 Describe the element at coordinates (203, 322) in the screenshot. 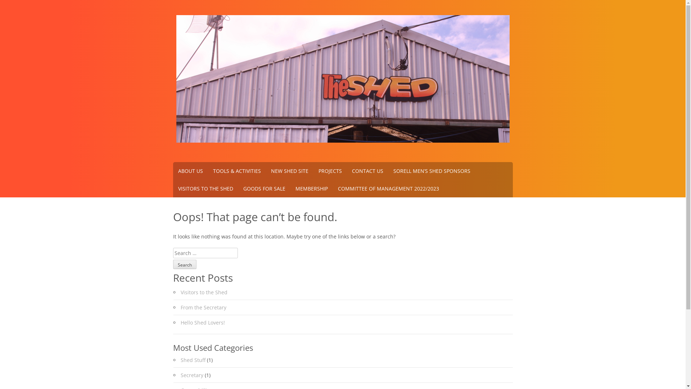

I see `Hello Shed Lovers!` at that location.